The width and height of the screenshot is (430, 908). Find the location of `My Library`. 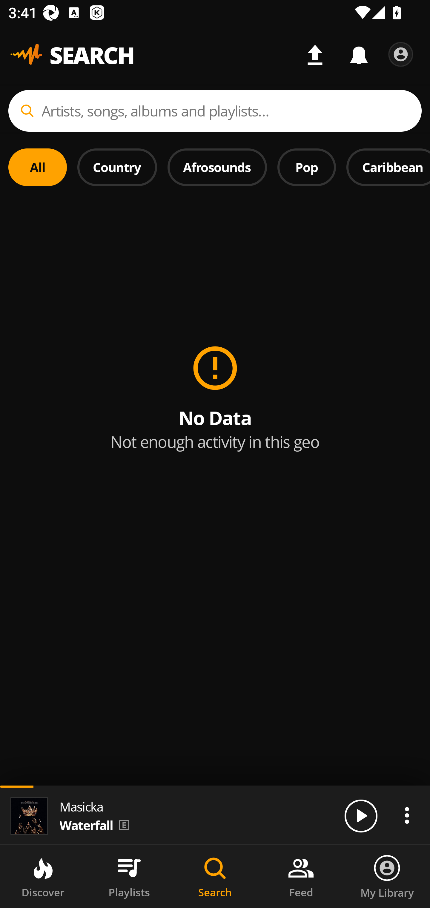

My Library is located at coordinates (387, 877).